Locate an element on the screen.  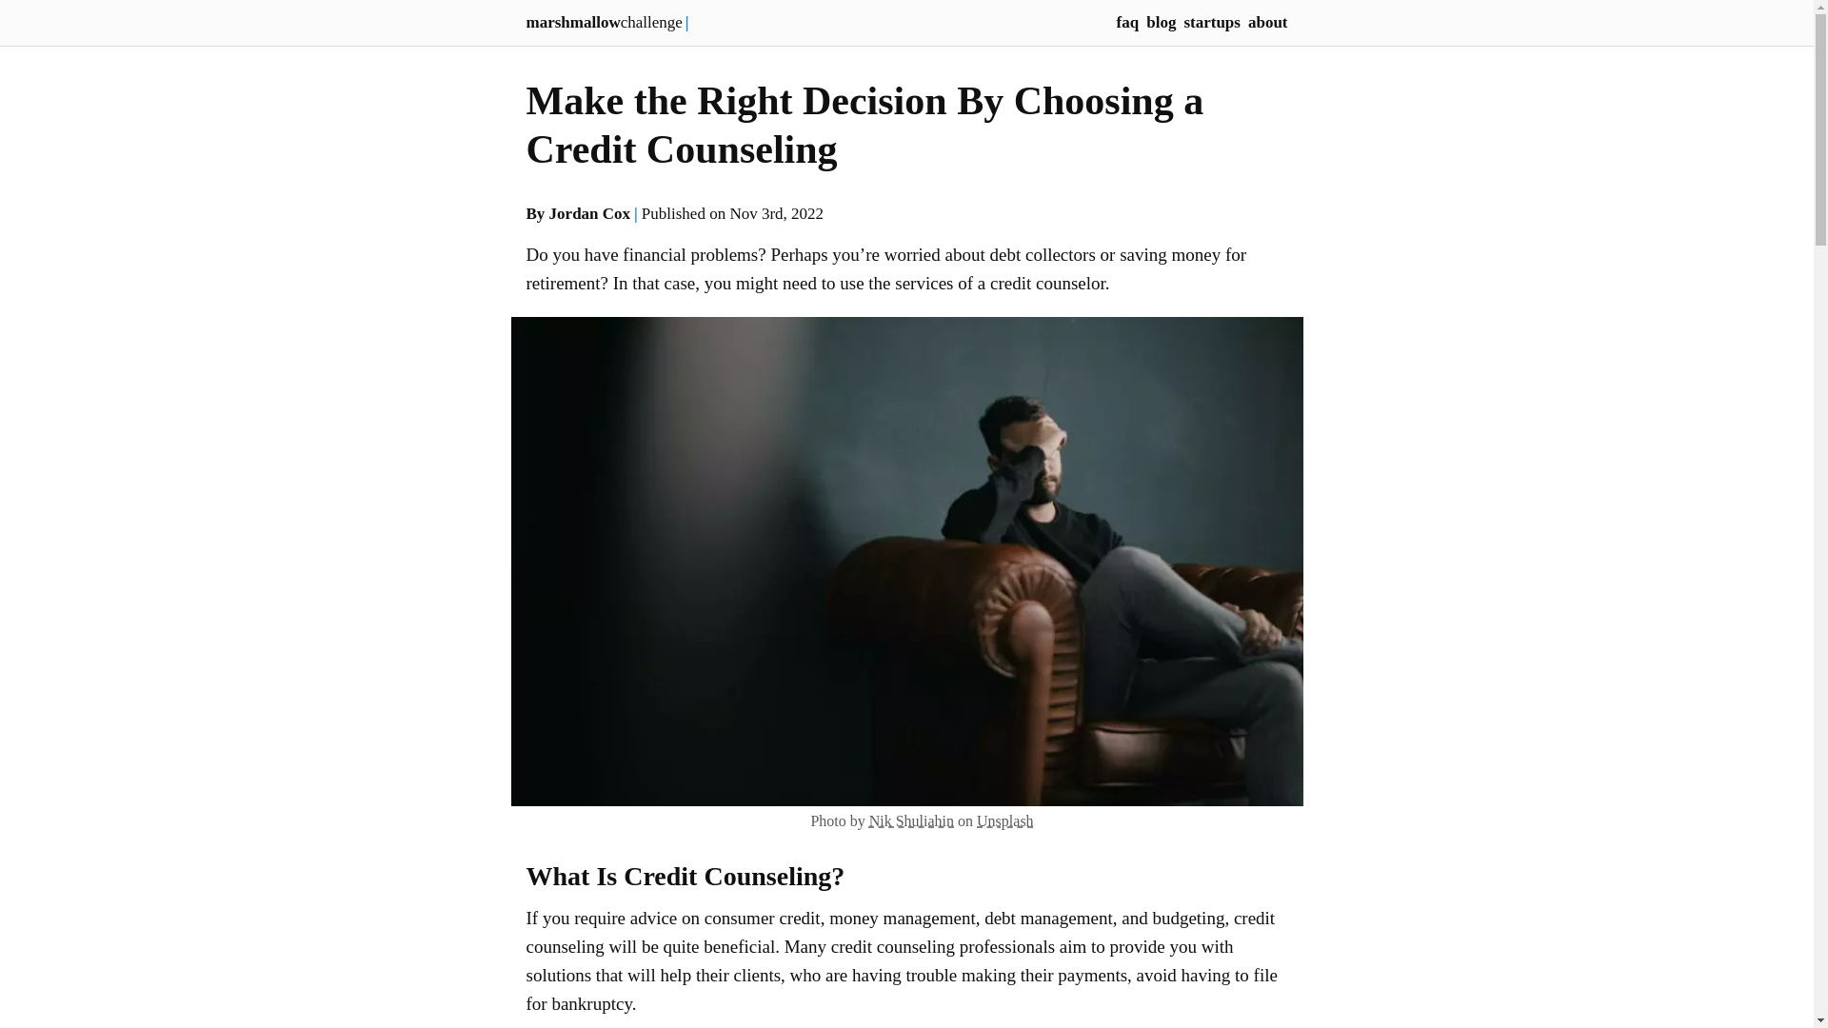
faq is located at coordinates (1127, 23).